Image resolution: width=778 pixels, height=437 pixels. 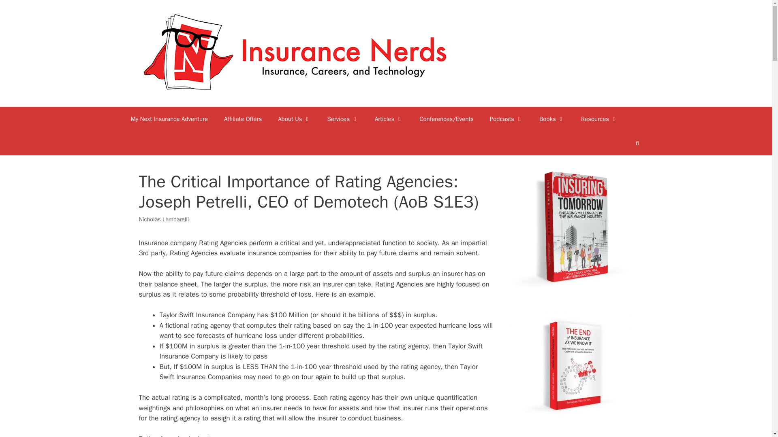 What do you see at coordinates (164, 219) in the screenshot?
I see `Nicholas Lamparelli` at bounding box center [164, 219].